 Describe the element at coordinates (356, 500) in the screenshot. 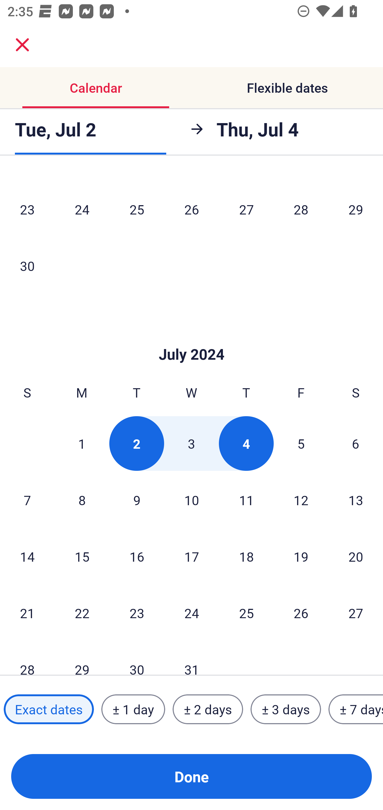

I see `13 Saturday, July 13, 2024` at that location.